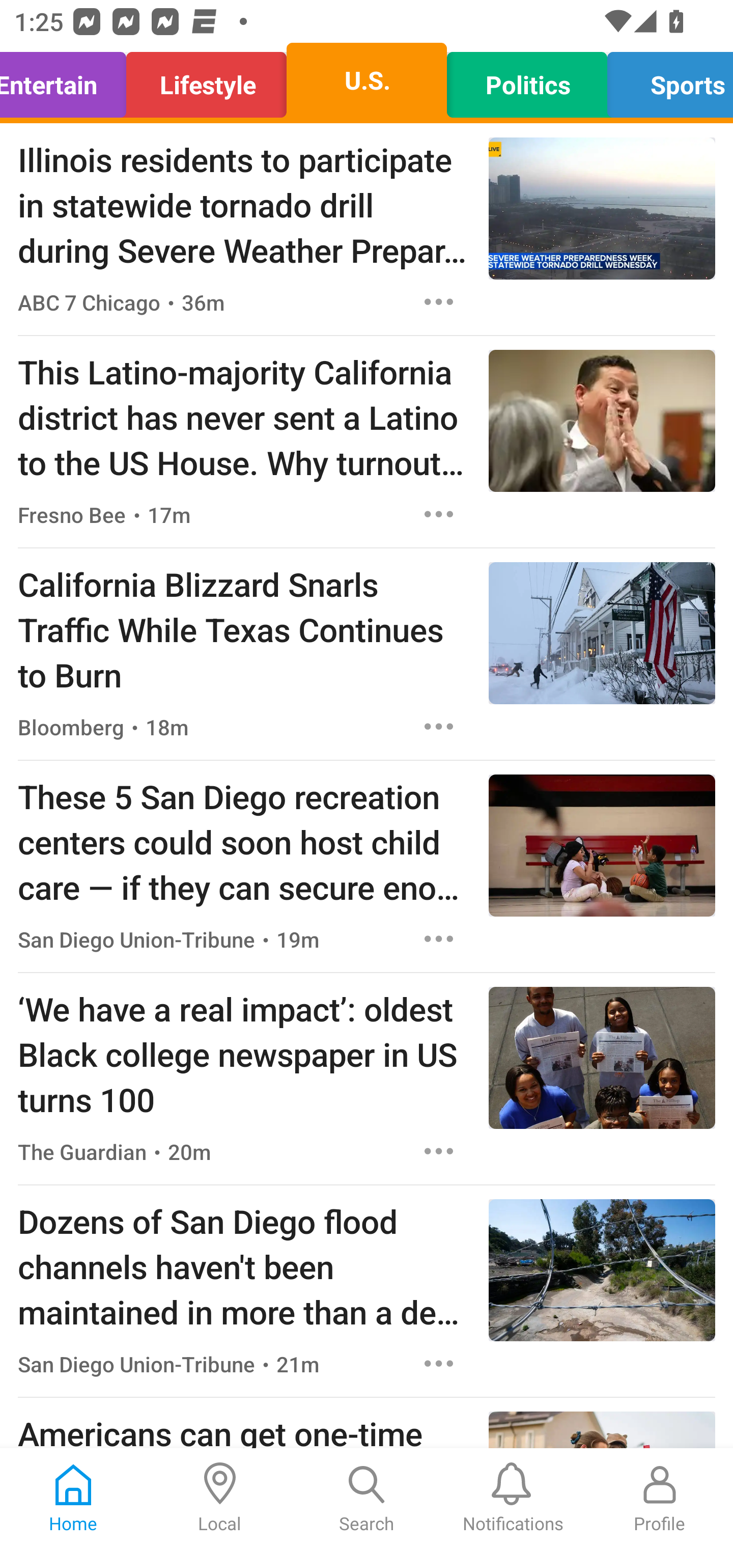  What do you see at coordinates (526, 80) in the screenshot?
I see `Politics` at bounding box center [526, 80].